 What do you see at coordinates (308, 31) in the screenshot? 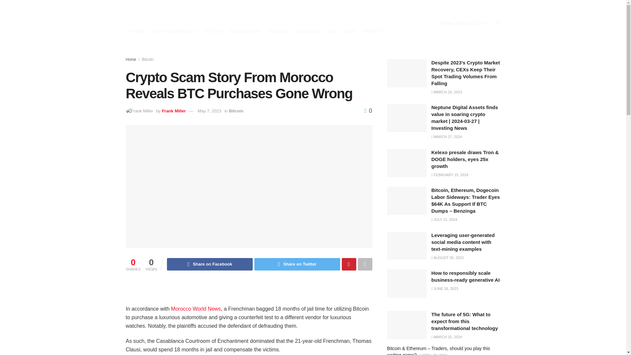
I see `DOGECOIN` at bounding box center [308, 31].